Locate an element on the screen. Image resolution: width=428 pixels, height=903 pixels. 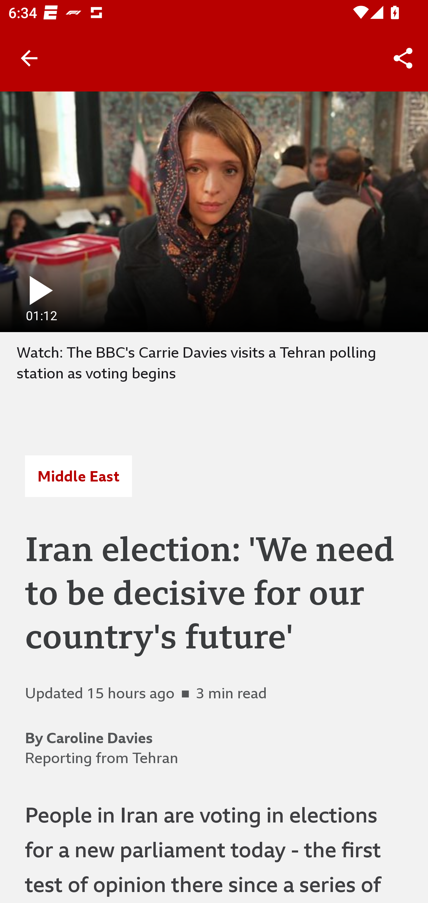
Share is located at coordinates (403, 58).